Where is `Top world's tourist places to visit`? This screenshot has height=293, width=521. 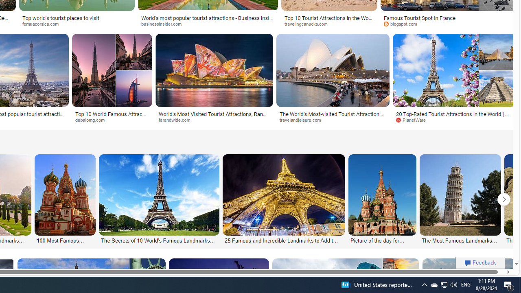
Top world's tourist places to visit is located at coordinates (61, 18).